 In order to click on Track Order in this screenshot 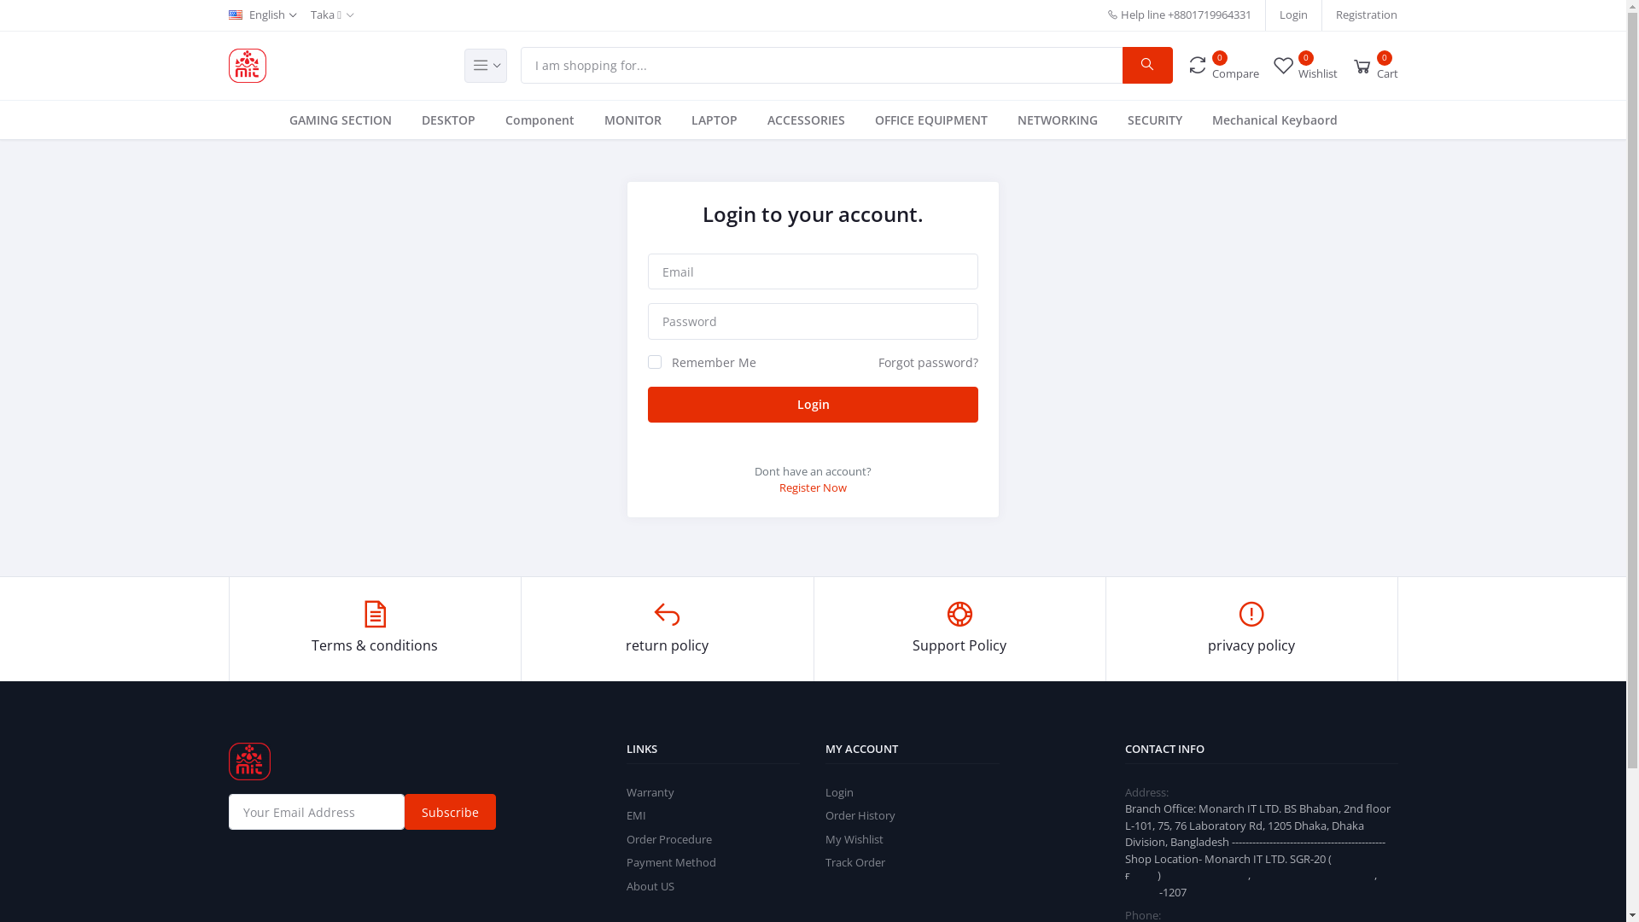, I will do `click(855, 862)`.